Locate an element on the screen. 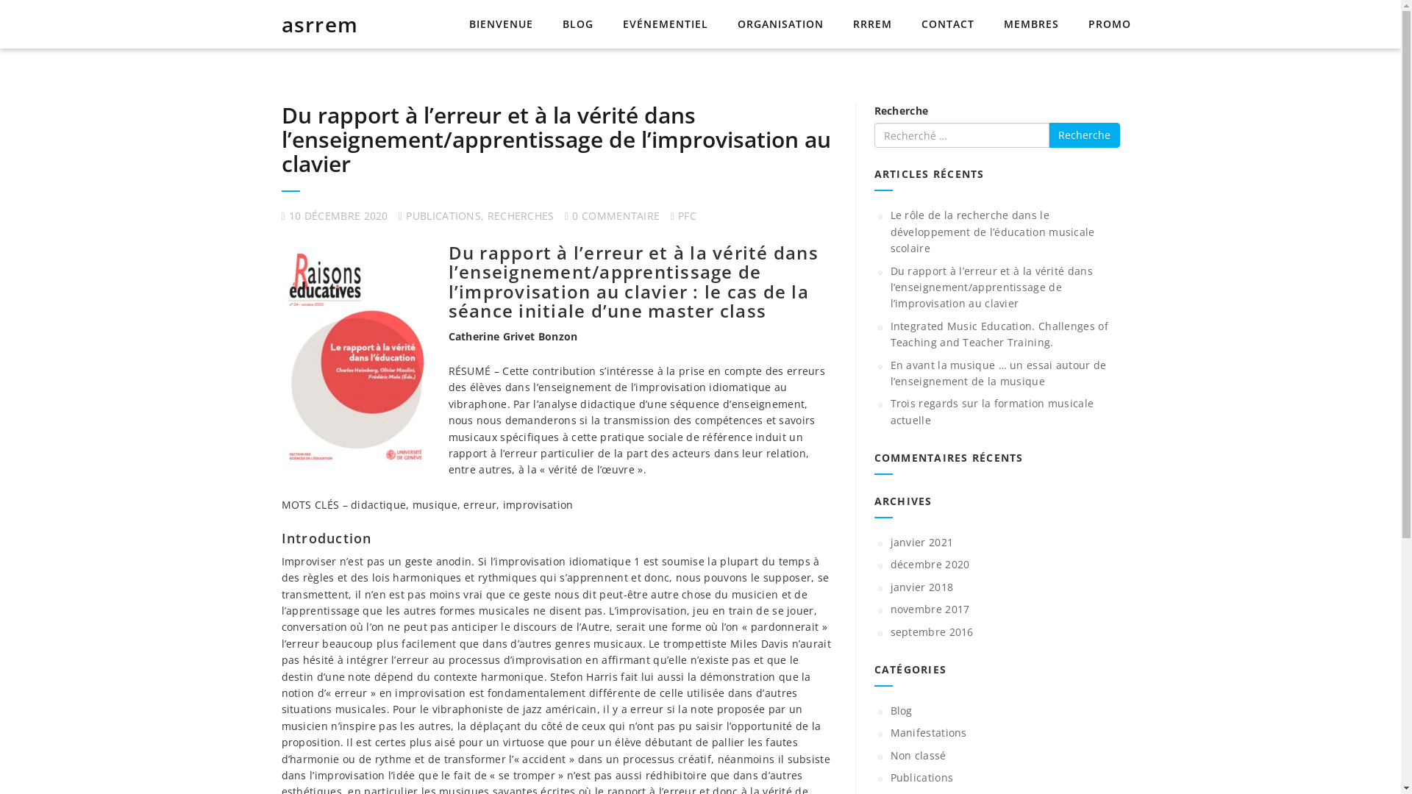 This screenshot has height=794, width=1412. MEMBRES is located at coordinates (1031, 25).